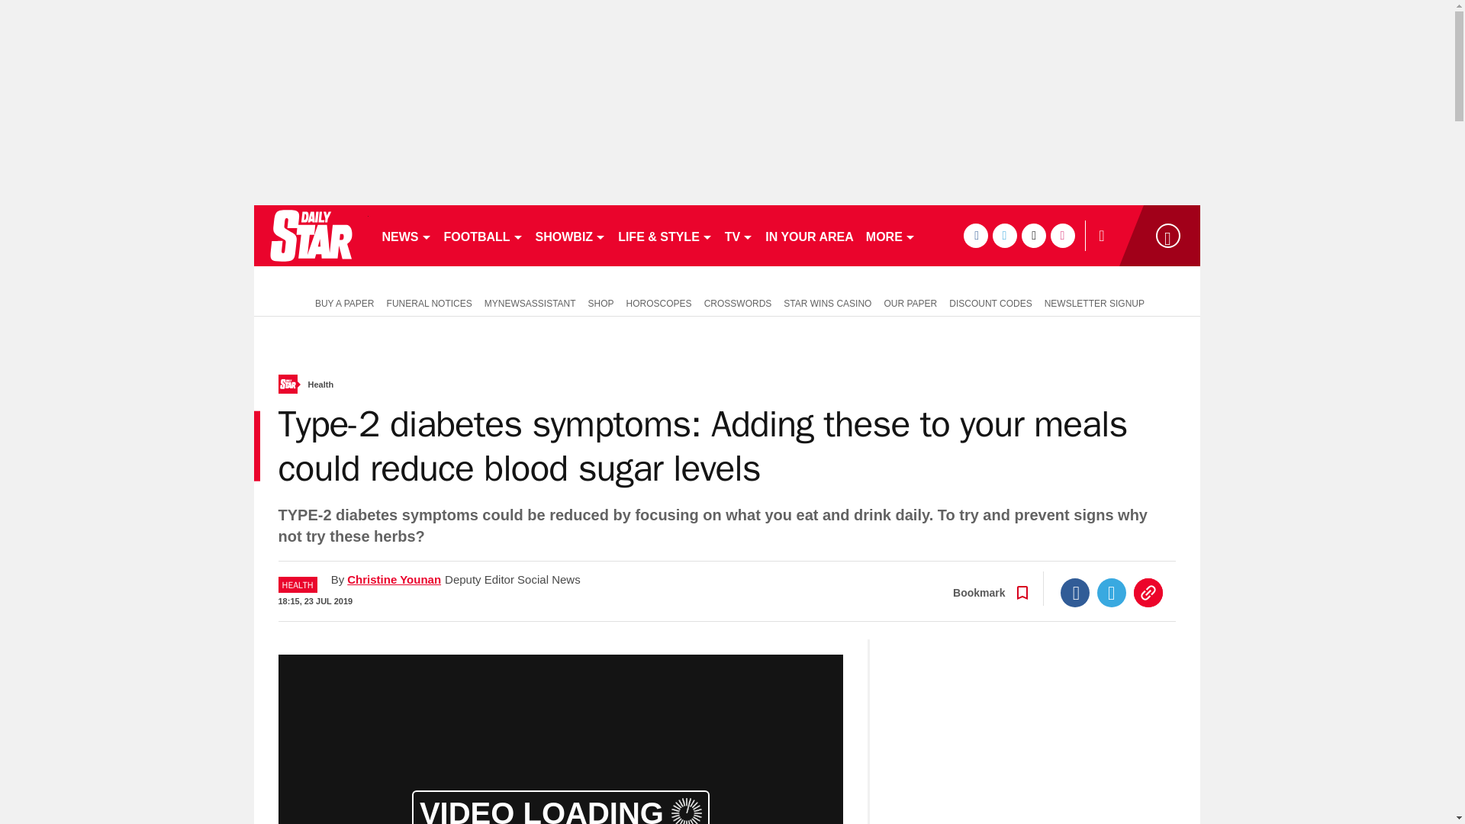 The height and width of the screenshot is (824, 1465). Describe the element at coordinates (310, 235) in the screenshot. I see `dailystar` at that location.